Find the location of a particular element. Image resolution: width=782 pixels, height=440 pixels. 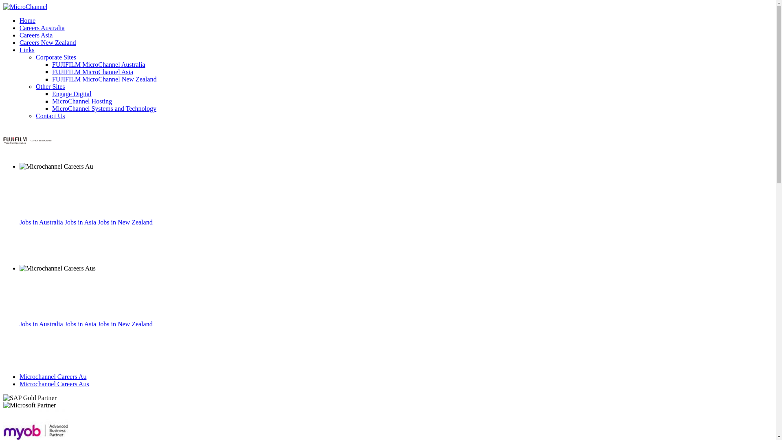

Jobs in New Zealand is located at coordinates (125, 222).